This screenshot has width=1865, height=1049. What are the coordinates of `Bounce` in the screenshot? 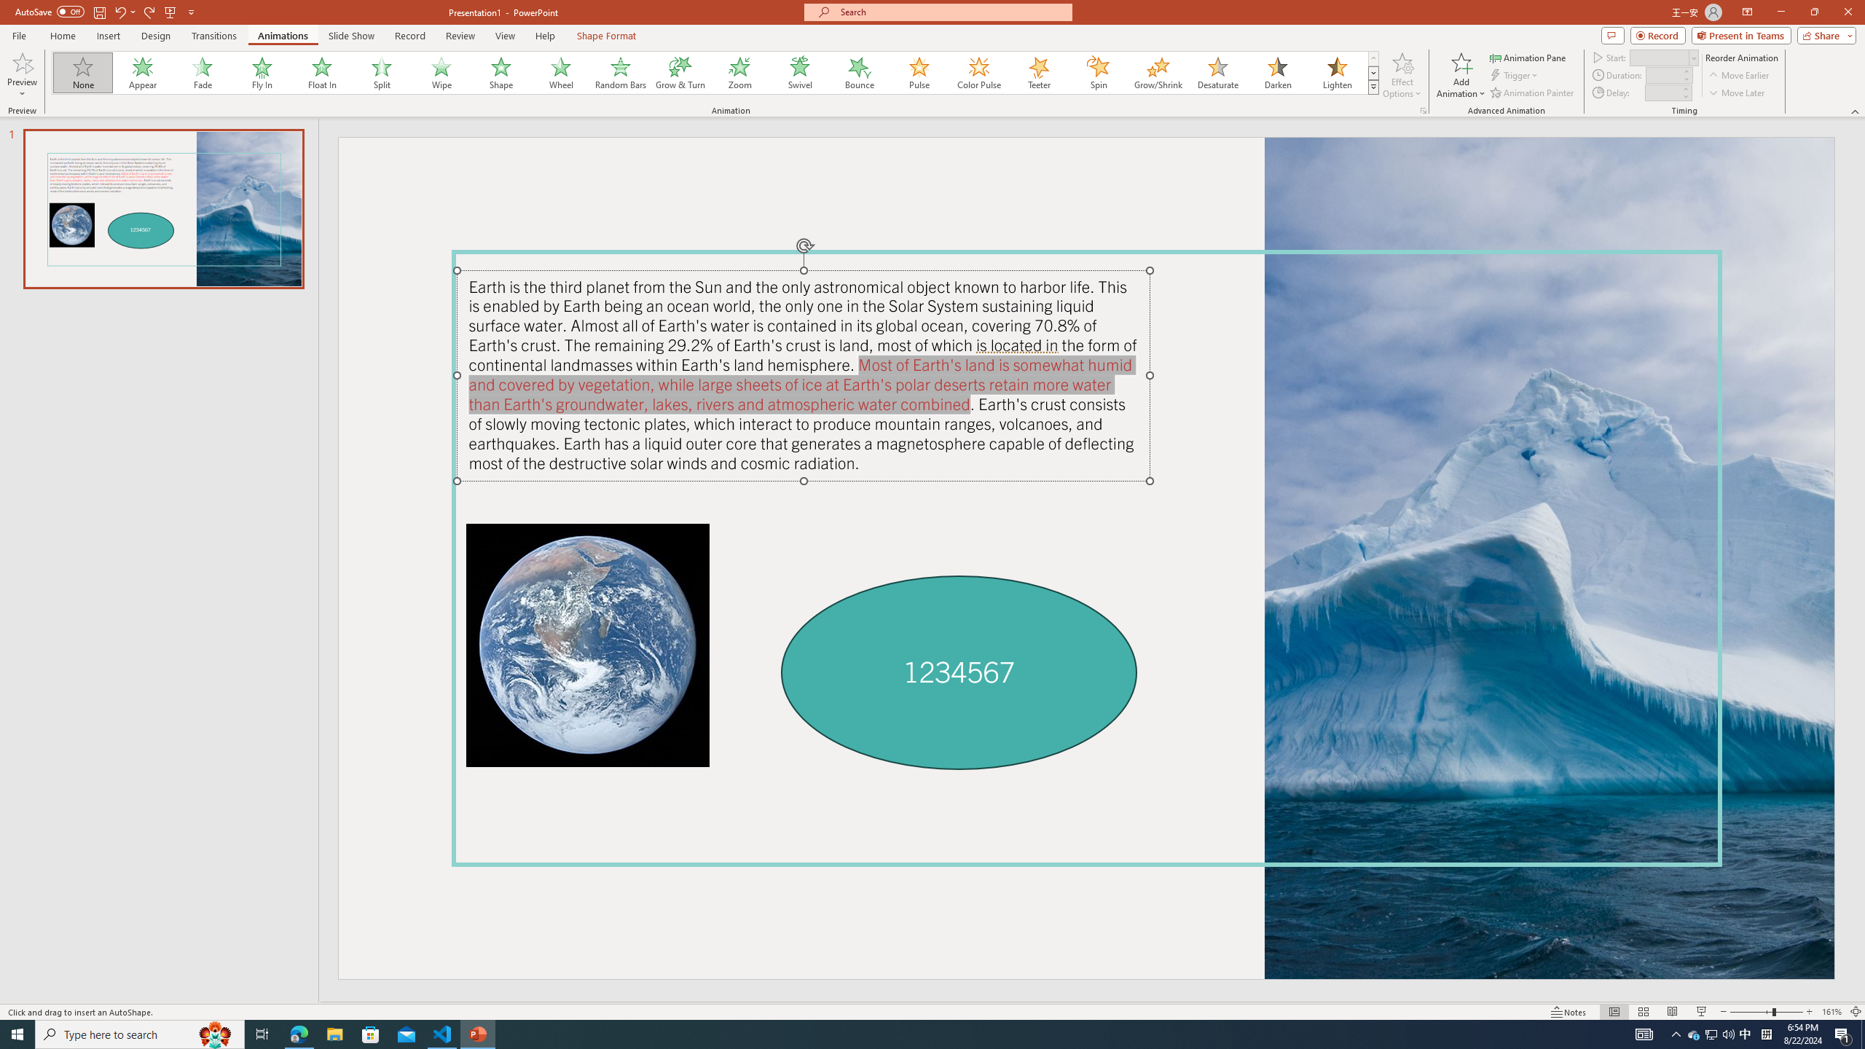 It's located at (860, 73).